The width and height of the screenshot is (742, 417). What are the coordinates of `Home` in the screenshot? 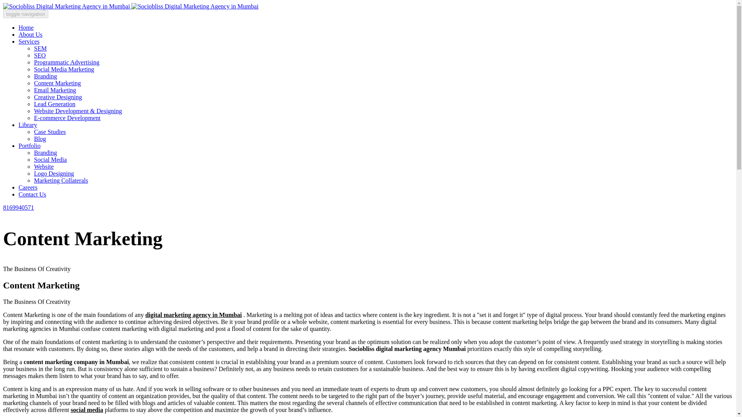 It's located at (26, 27).